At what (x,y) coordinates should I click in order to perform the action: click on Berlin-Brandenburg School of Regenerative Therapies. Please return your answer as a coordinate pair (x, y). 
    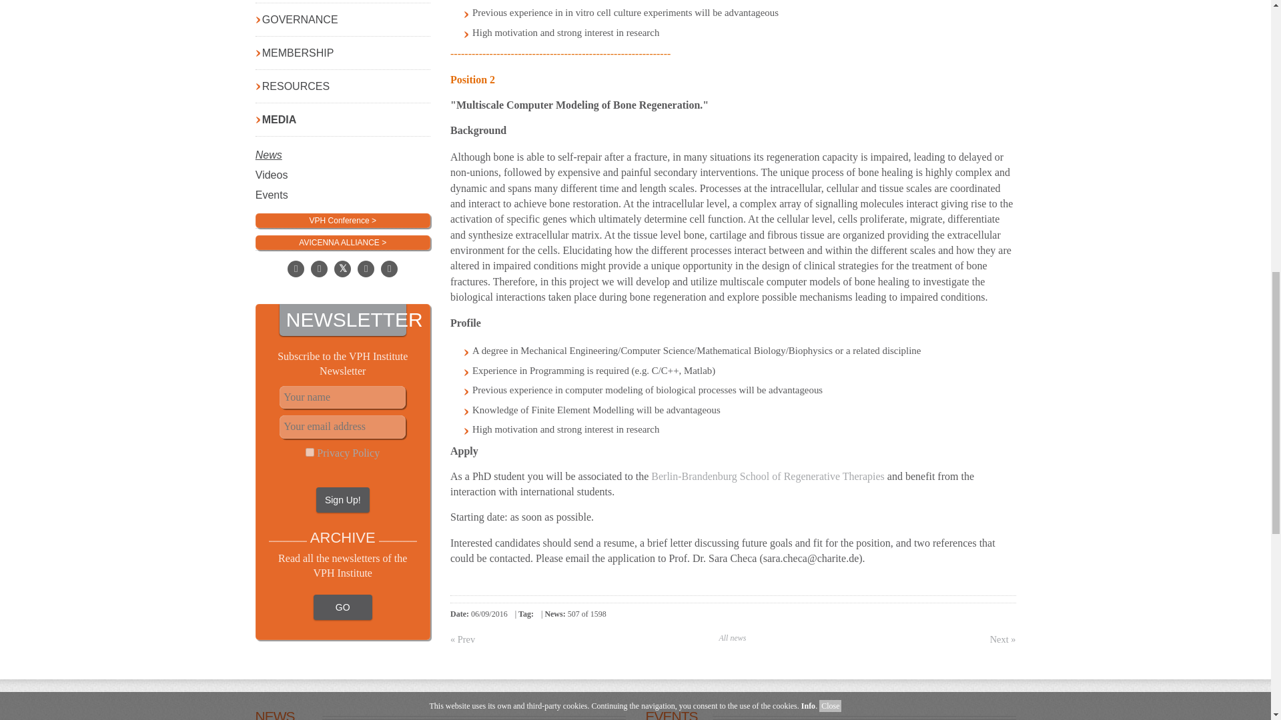
    Looking at the image, I should click on (767, 476).